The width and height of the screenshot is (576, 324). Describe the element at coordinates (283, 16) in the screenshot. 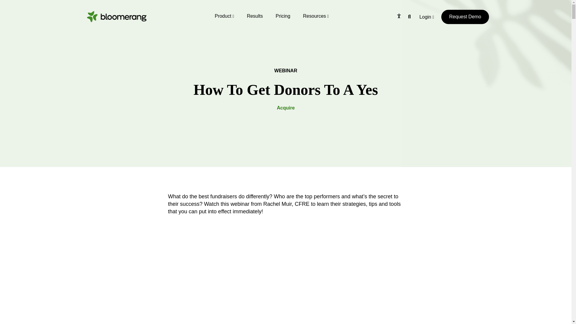

I see `Pricing` at that location.